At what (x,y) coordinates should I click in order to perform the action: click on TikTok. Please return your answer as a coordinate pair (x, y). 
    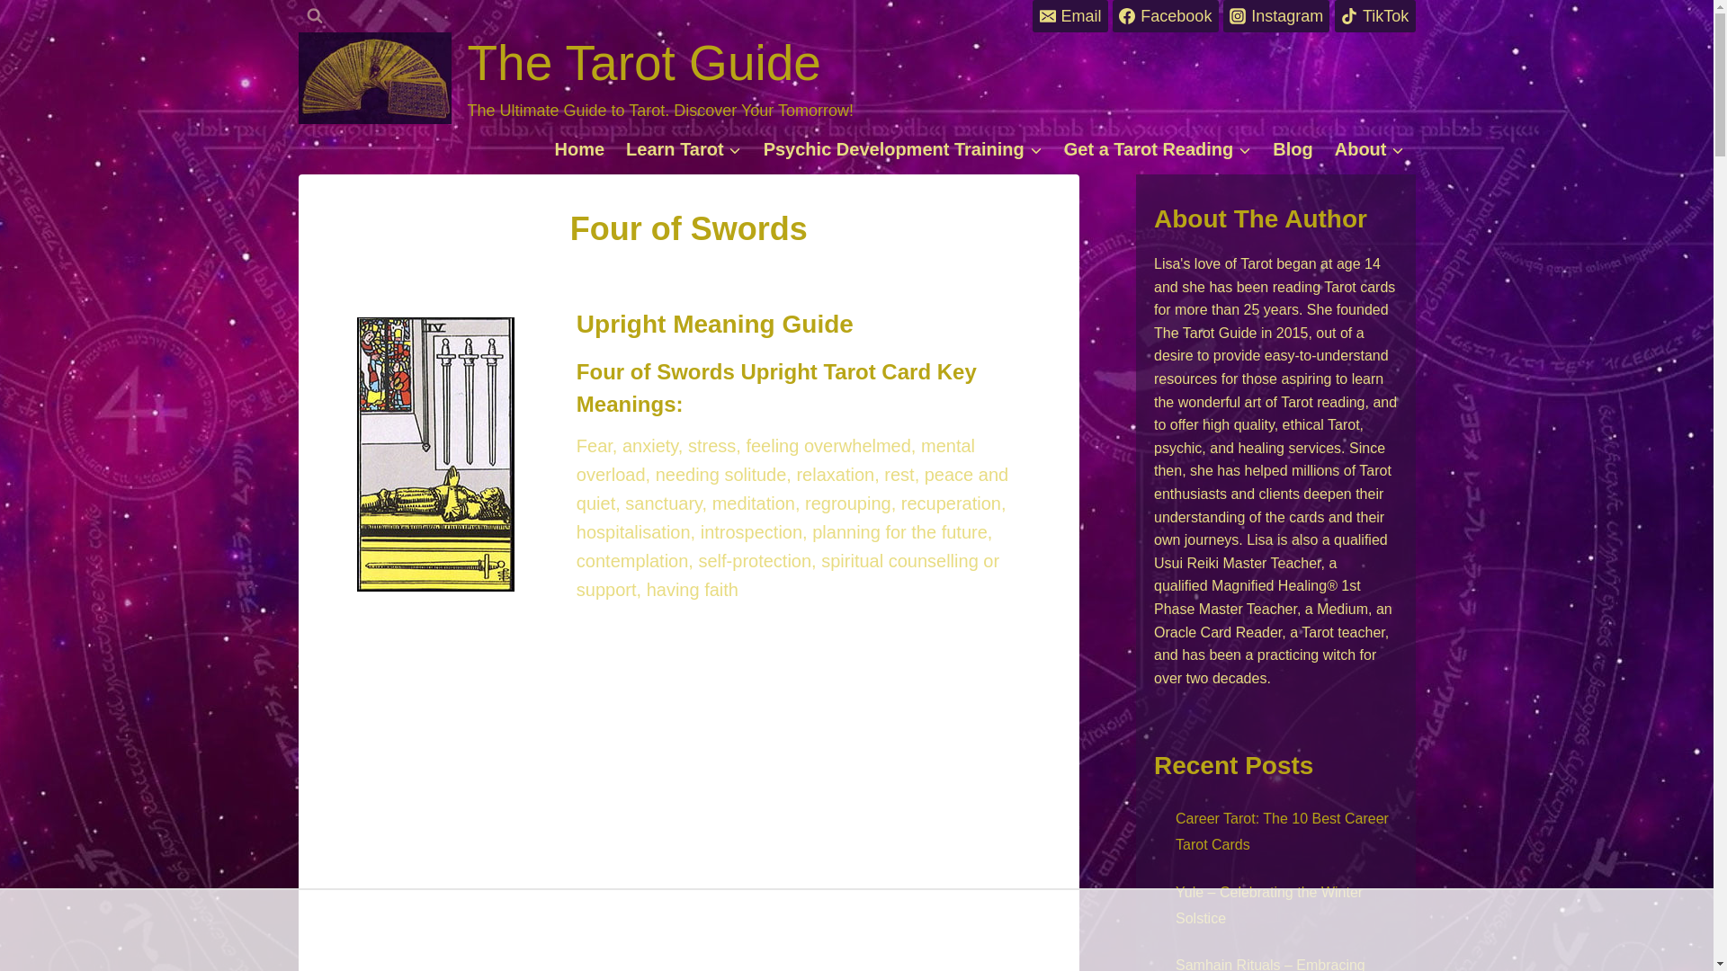
    Looking at the image, I should click on (1375, 16).